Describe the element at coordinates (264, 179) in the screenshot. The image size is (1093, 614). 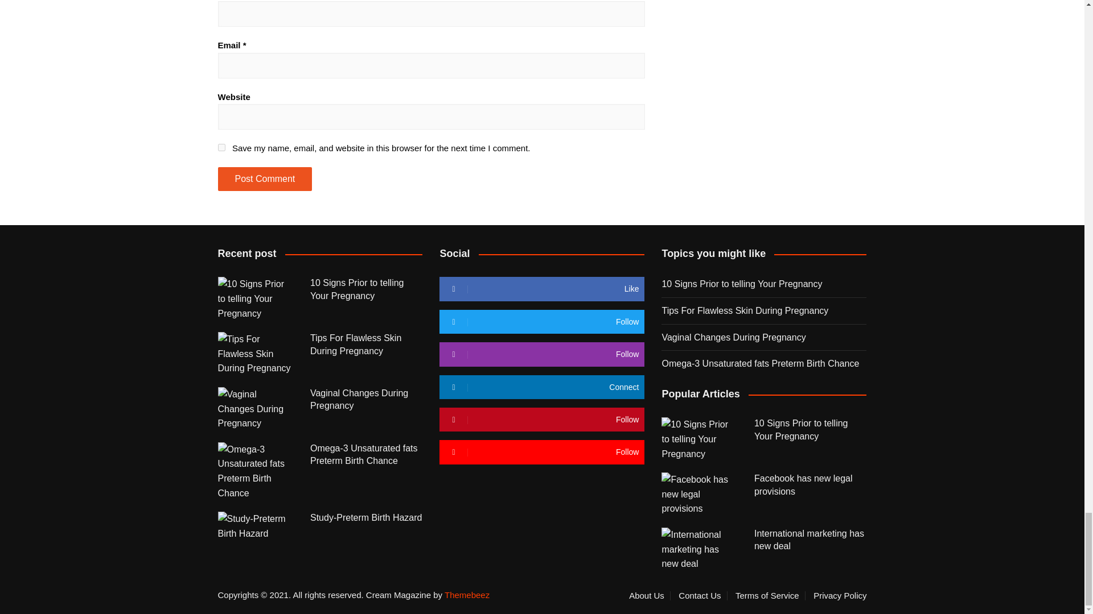
I see `Post Comment` at that location.